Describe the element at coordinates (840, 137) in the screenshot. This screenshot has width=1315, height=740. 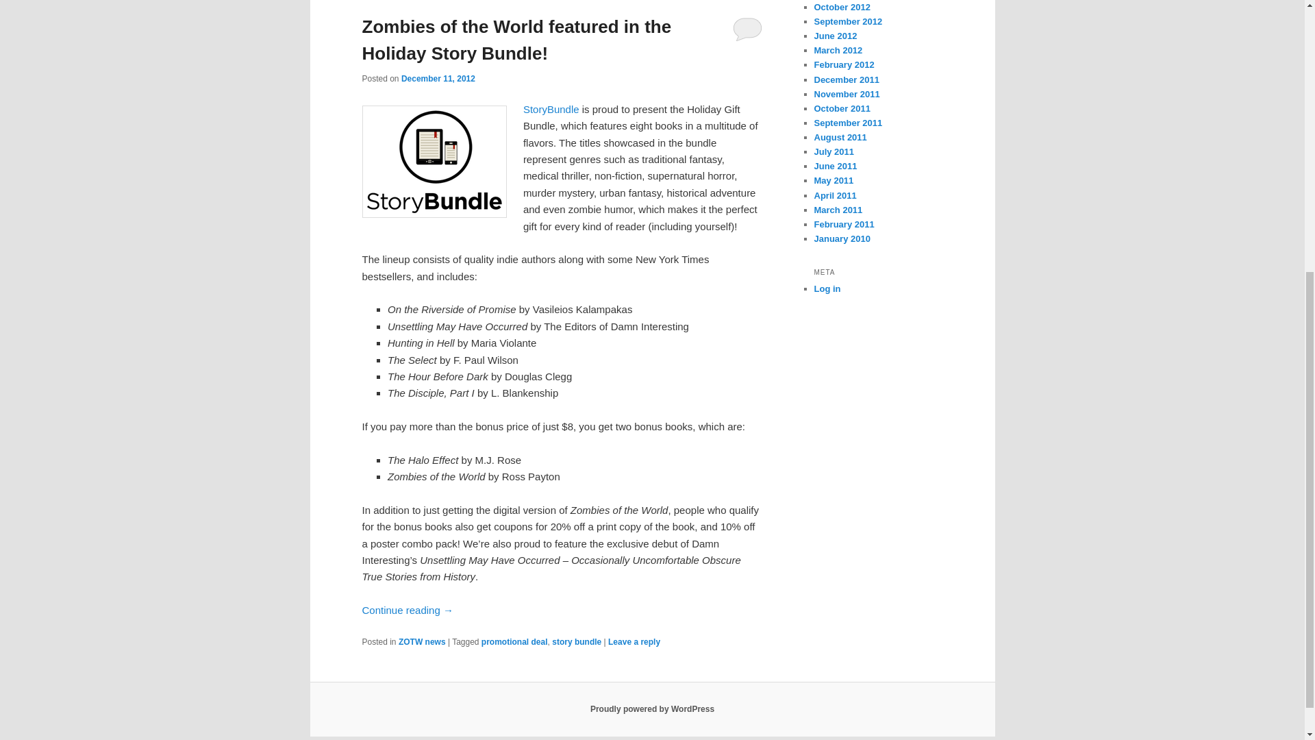
I see `August 2011` at that location.